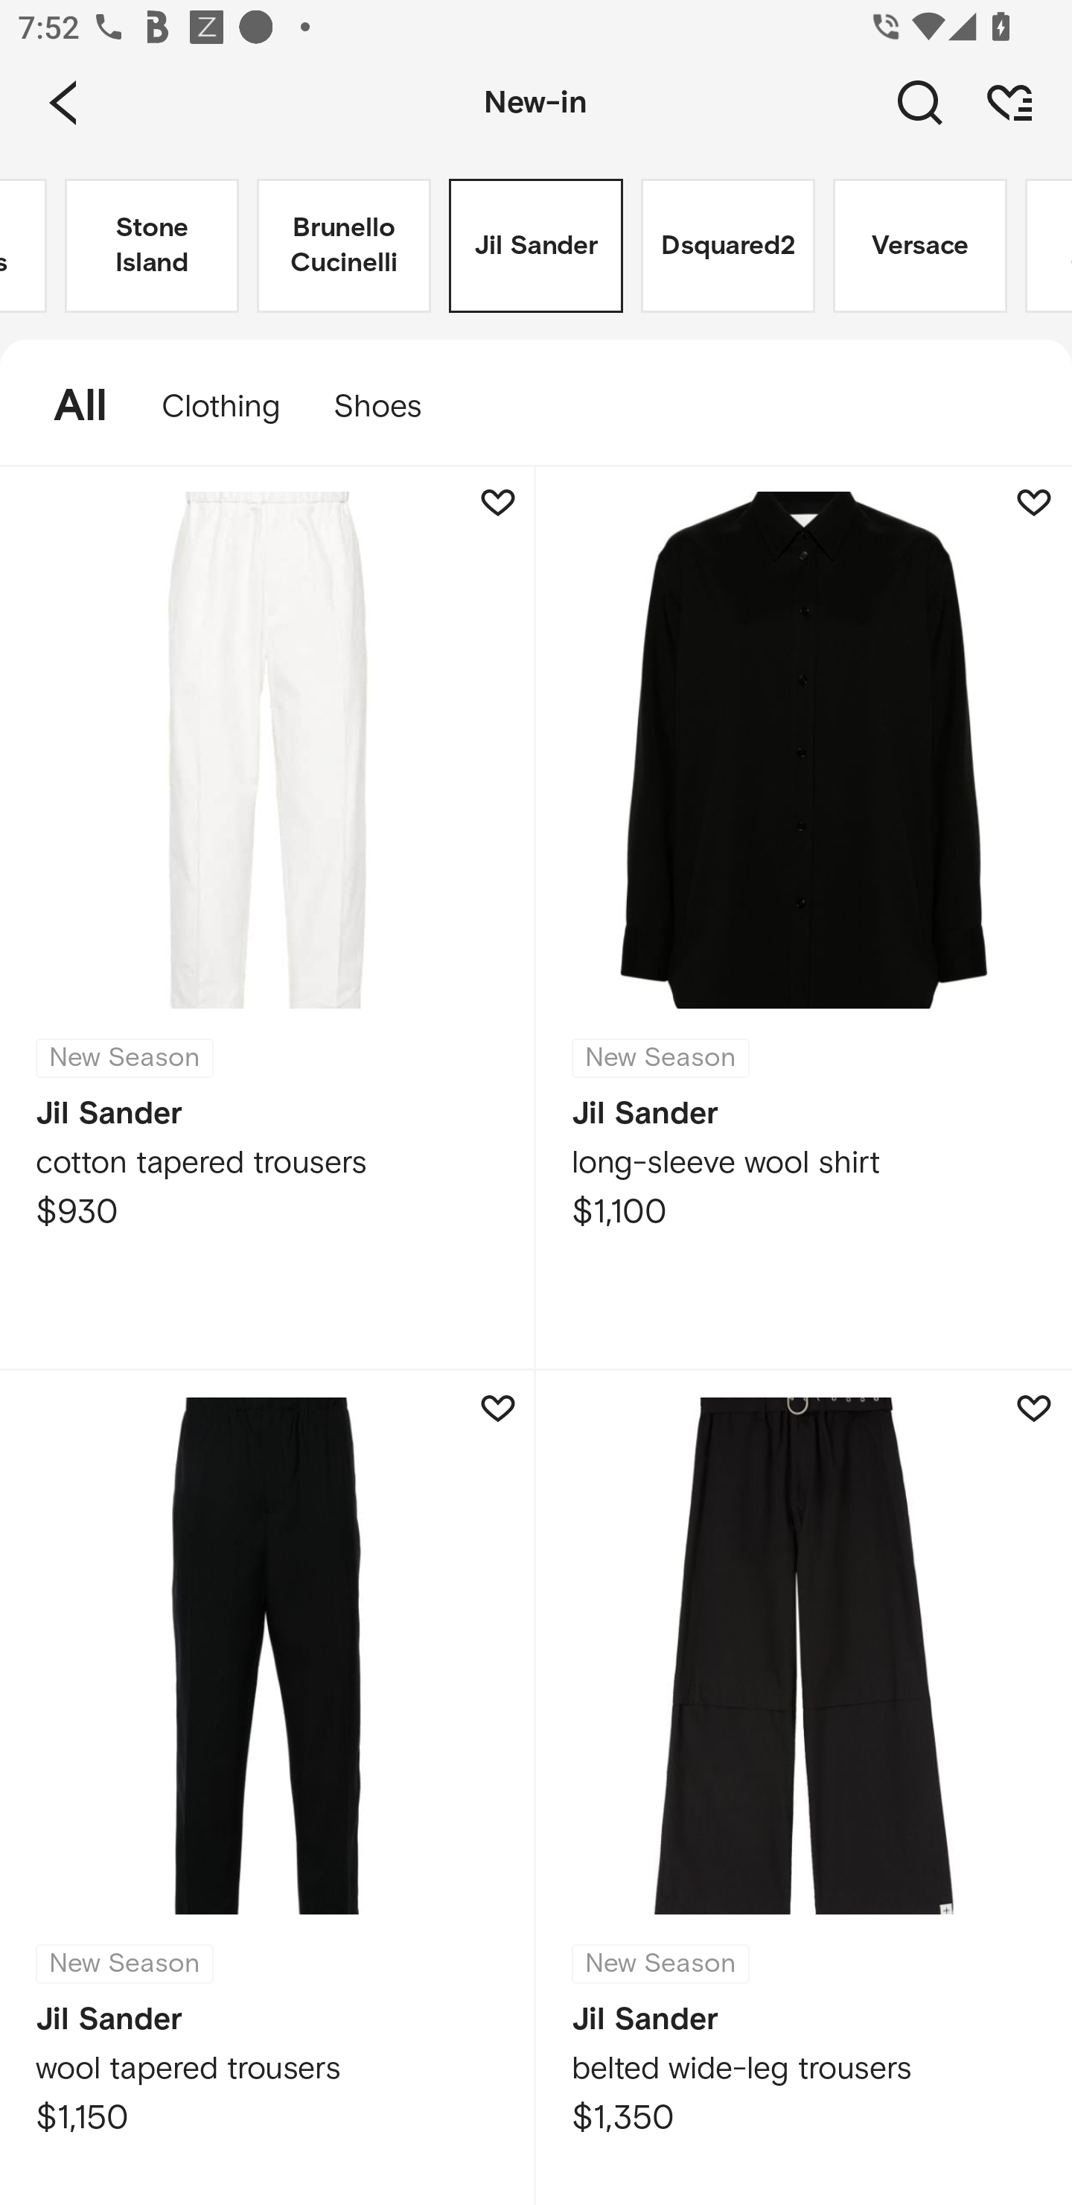 This screenshot has height=2205, width=1072. Describe the element at coordinates (536, 246) in the screenshot. I see `Jil Sander` at that location.